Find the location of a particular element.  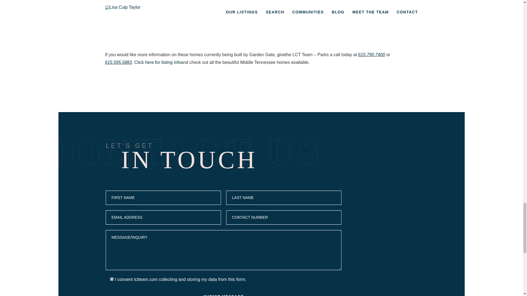

lctteam.com is located at coordinates (145, 279).